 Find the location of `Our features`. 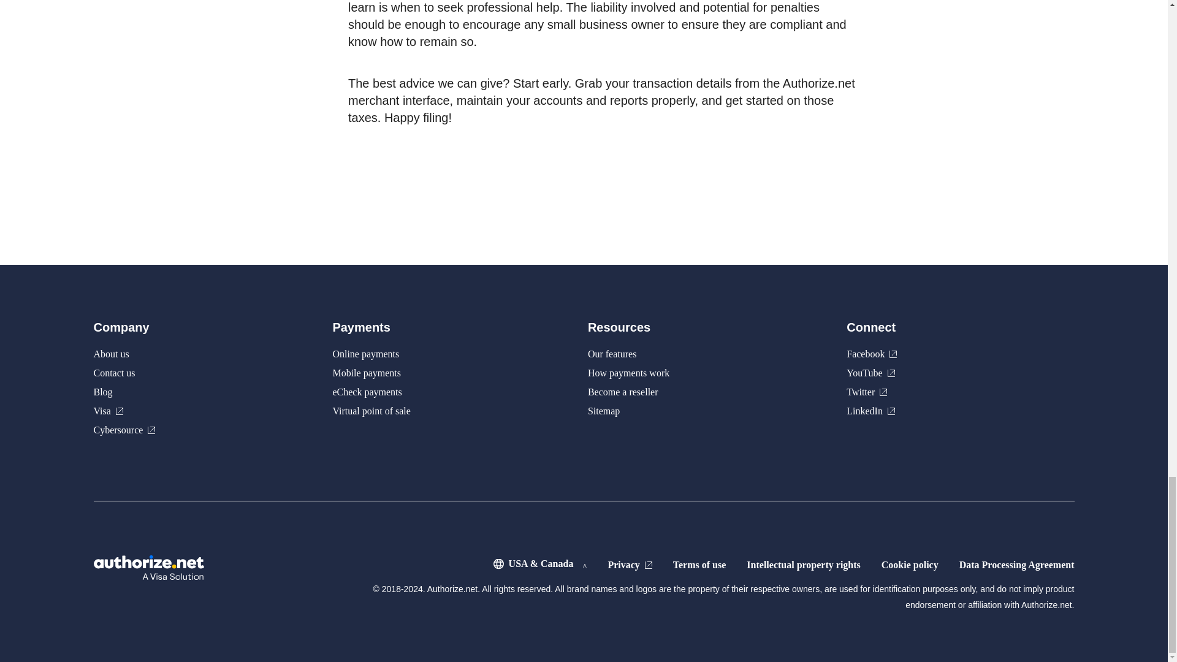

Our features is located at coordinates (612, 354).